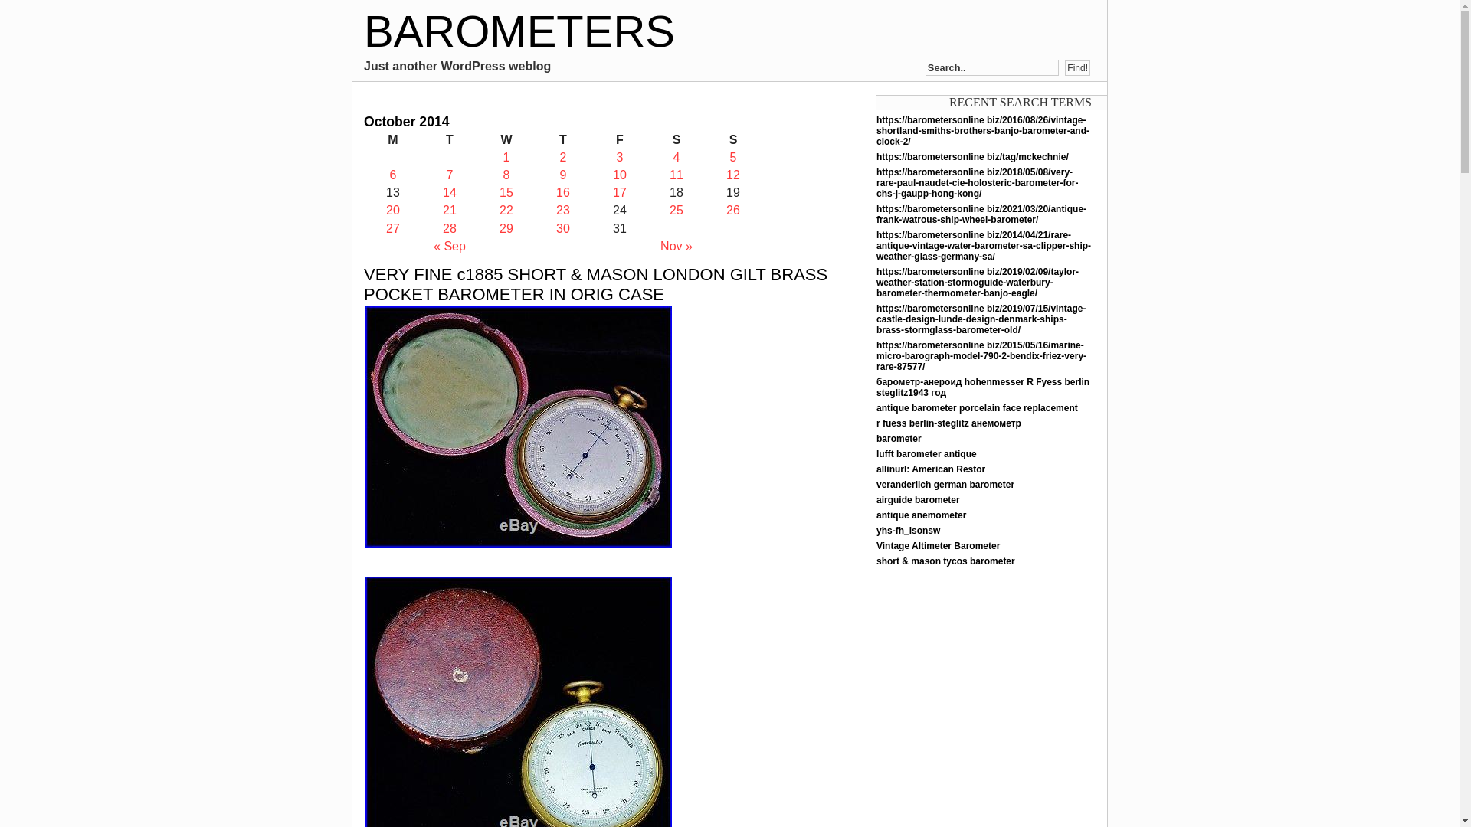  I want to click on 20, so click(392, 210).